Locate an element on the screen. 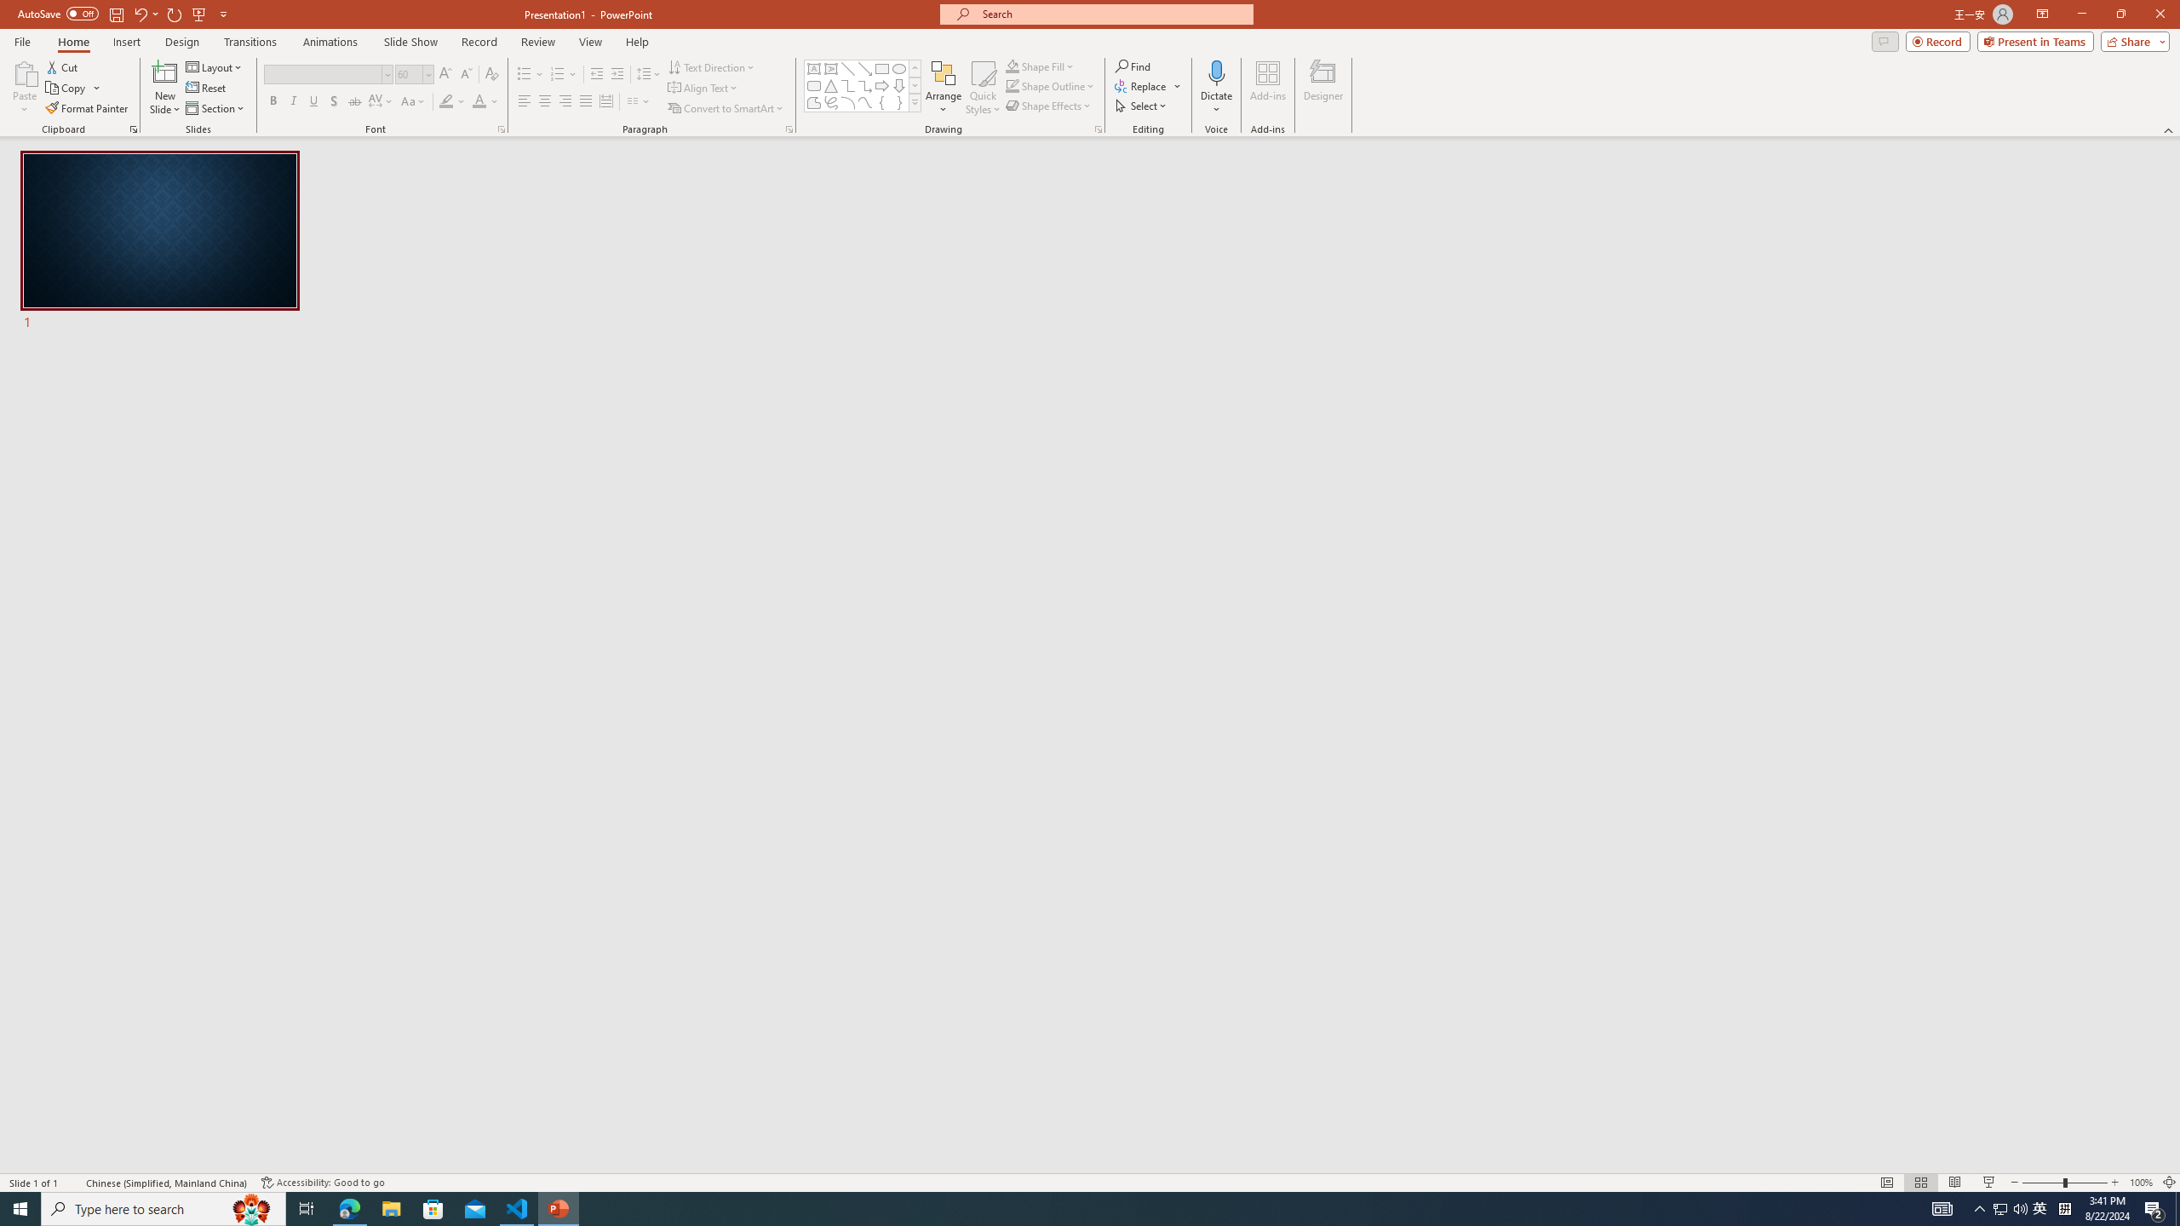 The width and height of the screenshot is (2180, 1226). Select is located at coordinates (1142, 106).